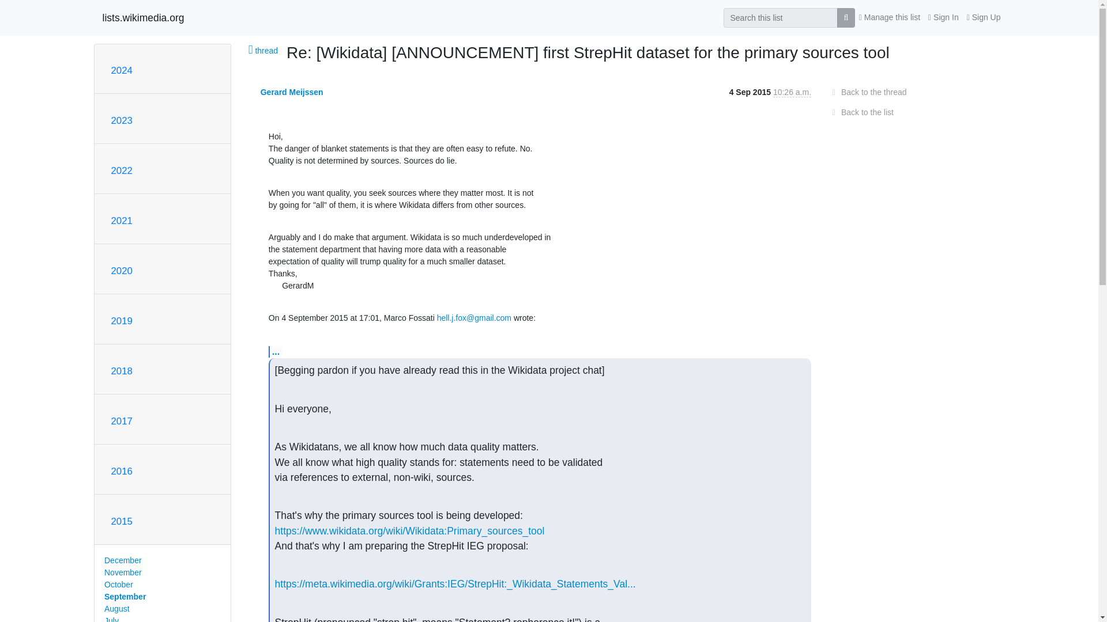 Image resolution: width=1107 pixels, height=622 pixels. What do you see at coordinates (889, 17) in the screenshot?
I see `Manage this list` at bounding box center [889, 17].